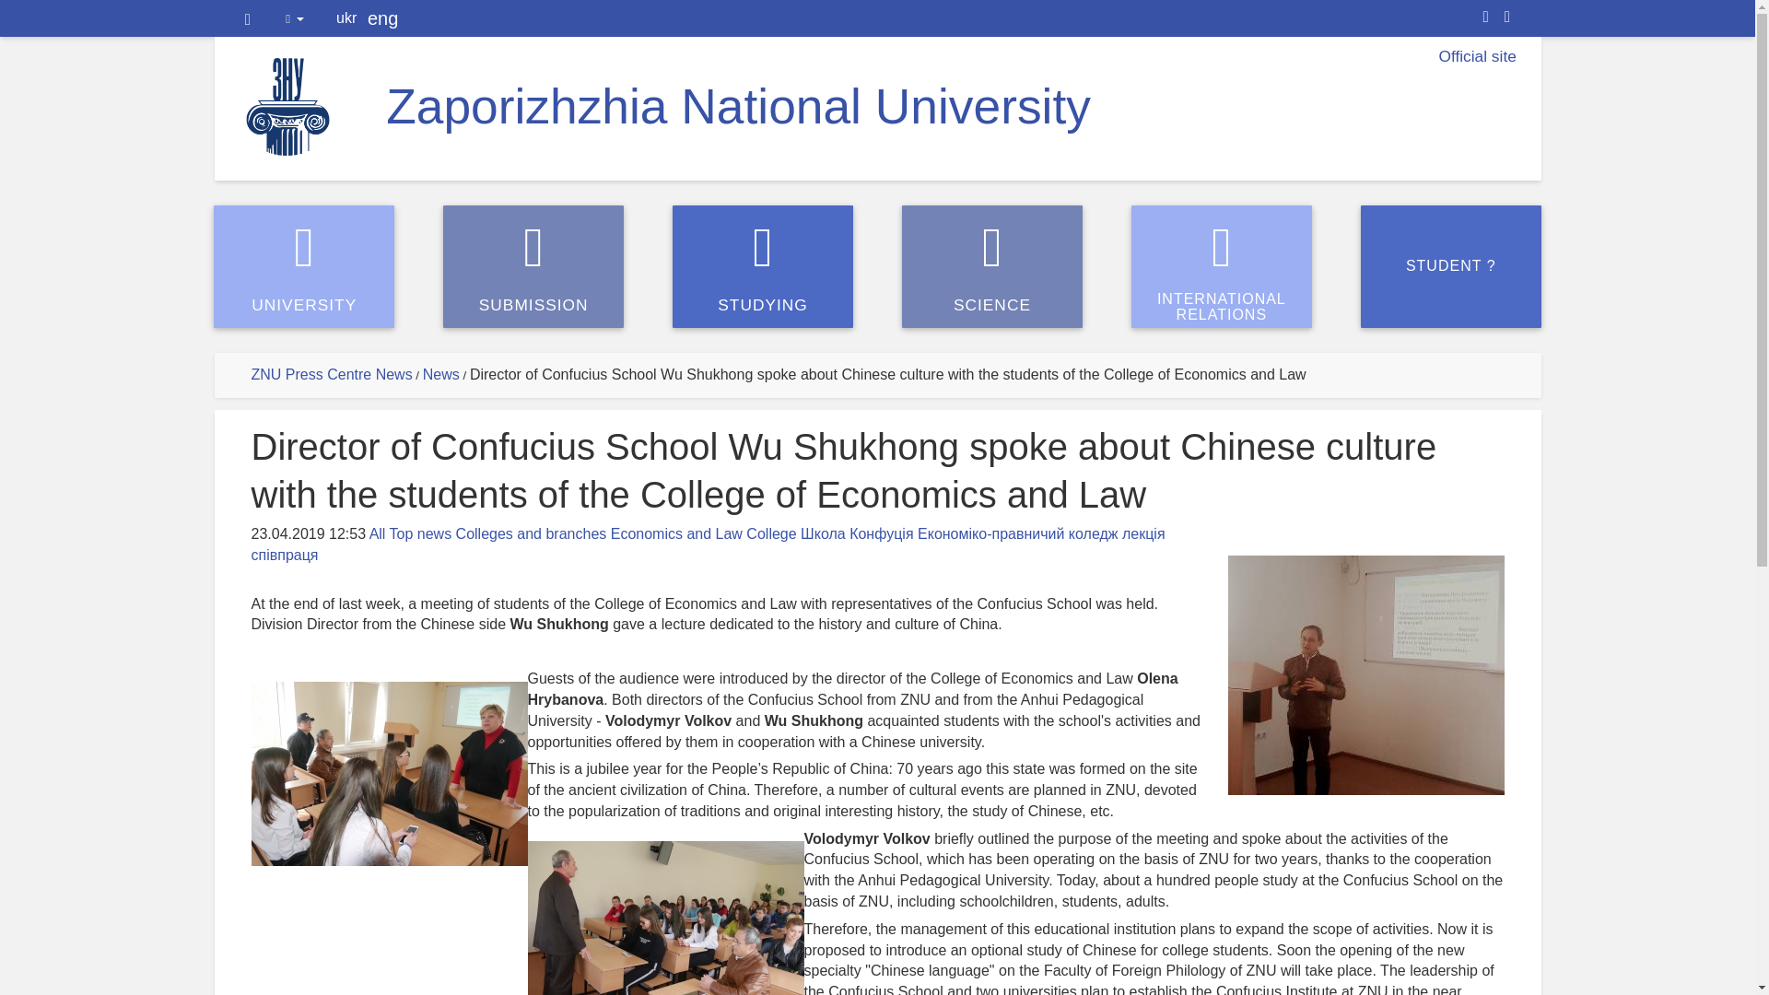 This screenshot has height=995, width=1769. I want to click on Site map, so click(1484, 17).